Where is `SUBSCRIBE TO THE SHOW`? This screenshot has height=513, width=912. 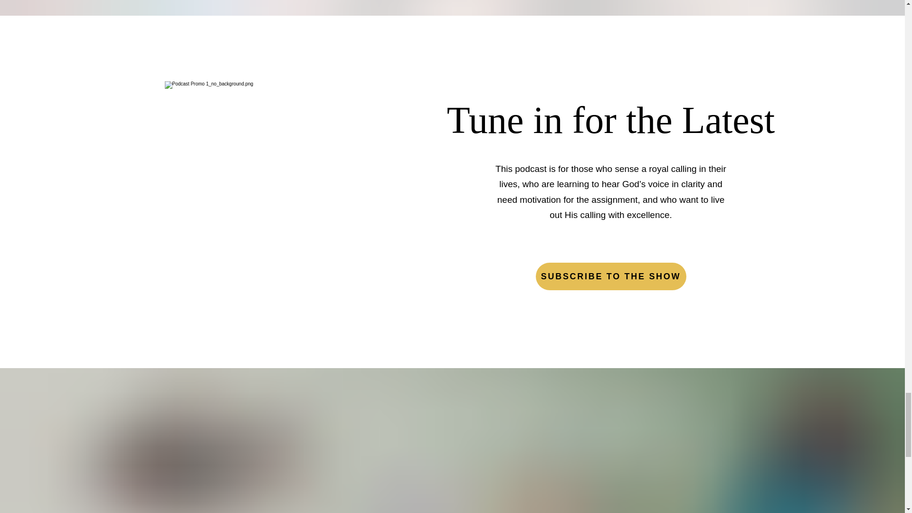 SUBSCRIBE TO THE SHOW is located at coordinates (611, 276).